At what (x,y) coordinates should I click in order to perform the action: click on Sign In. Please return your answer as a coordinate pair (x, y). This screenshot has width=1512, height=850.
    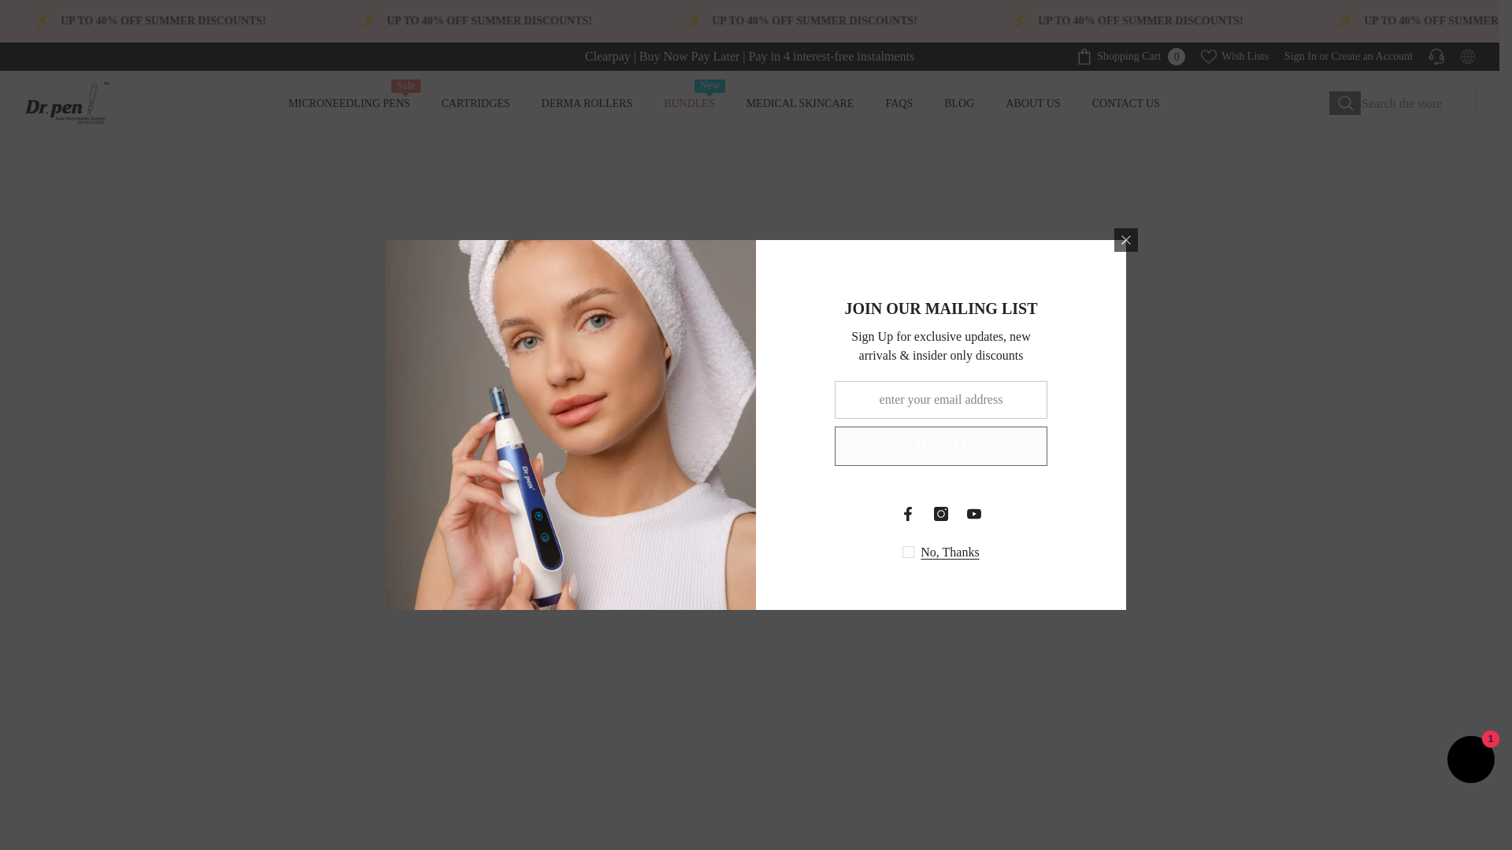
    Looking at the image, I should click on (1372, 55).